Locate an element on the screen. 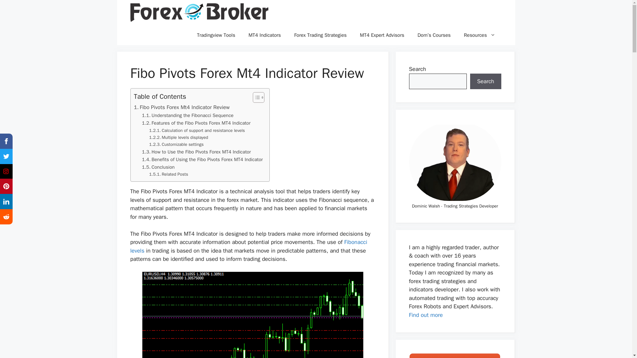 The height and width of the screenshot is (358, 637). Fibonacci levels is located at coordinates (248, 246).